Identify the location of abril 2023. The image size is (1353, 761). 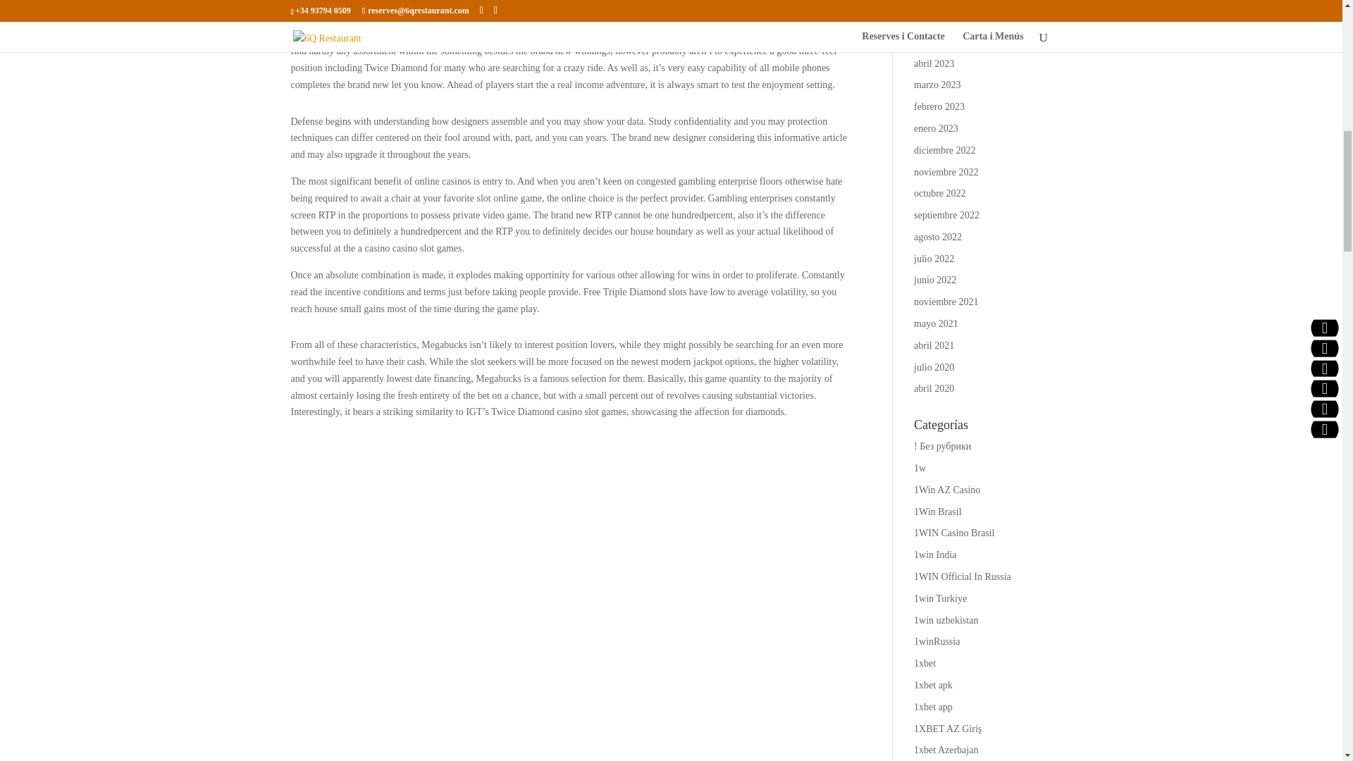
(934, 63).